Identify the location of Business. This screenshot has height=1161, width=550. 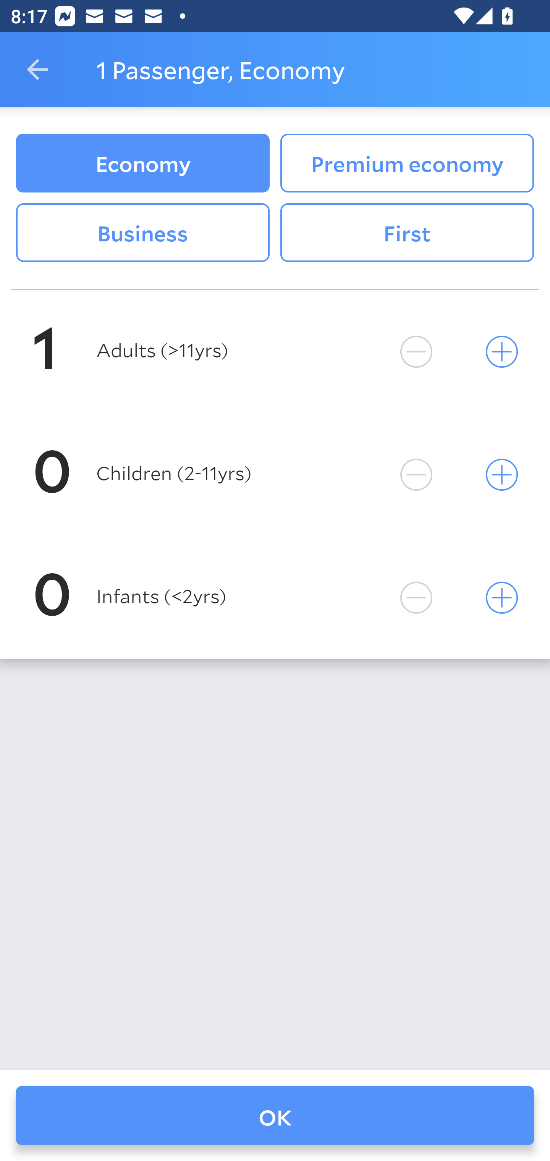
(142, 233).